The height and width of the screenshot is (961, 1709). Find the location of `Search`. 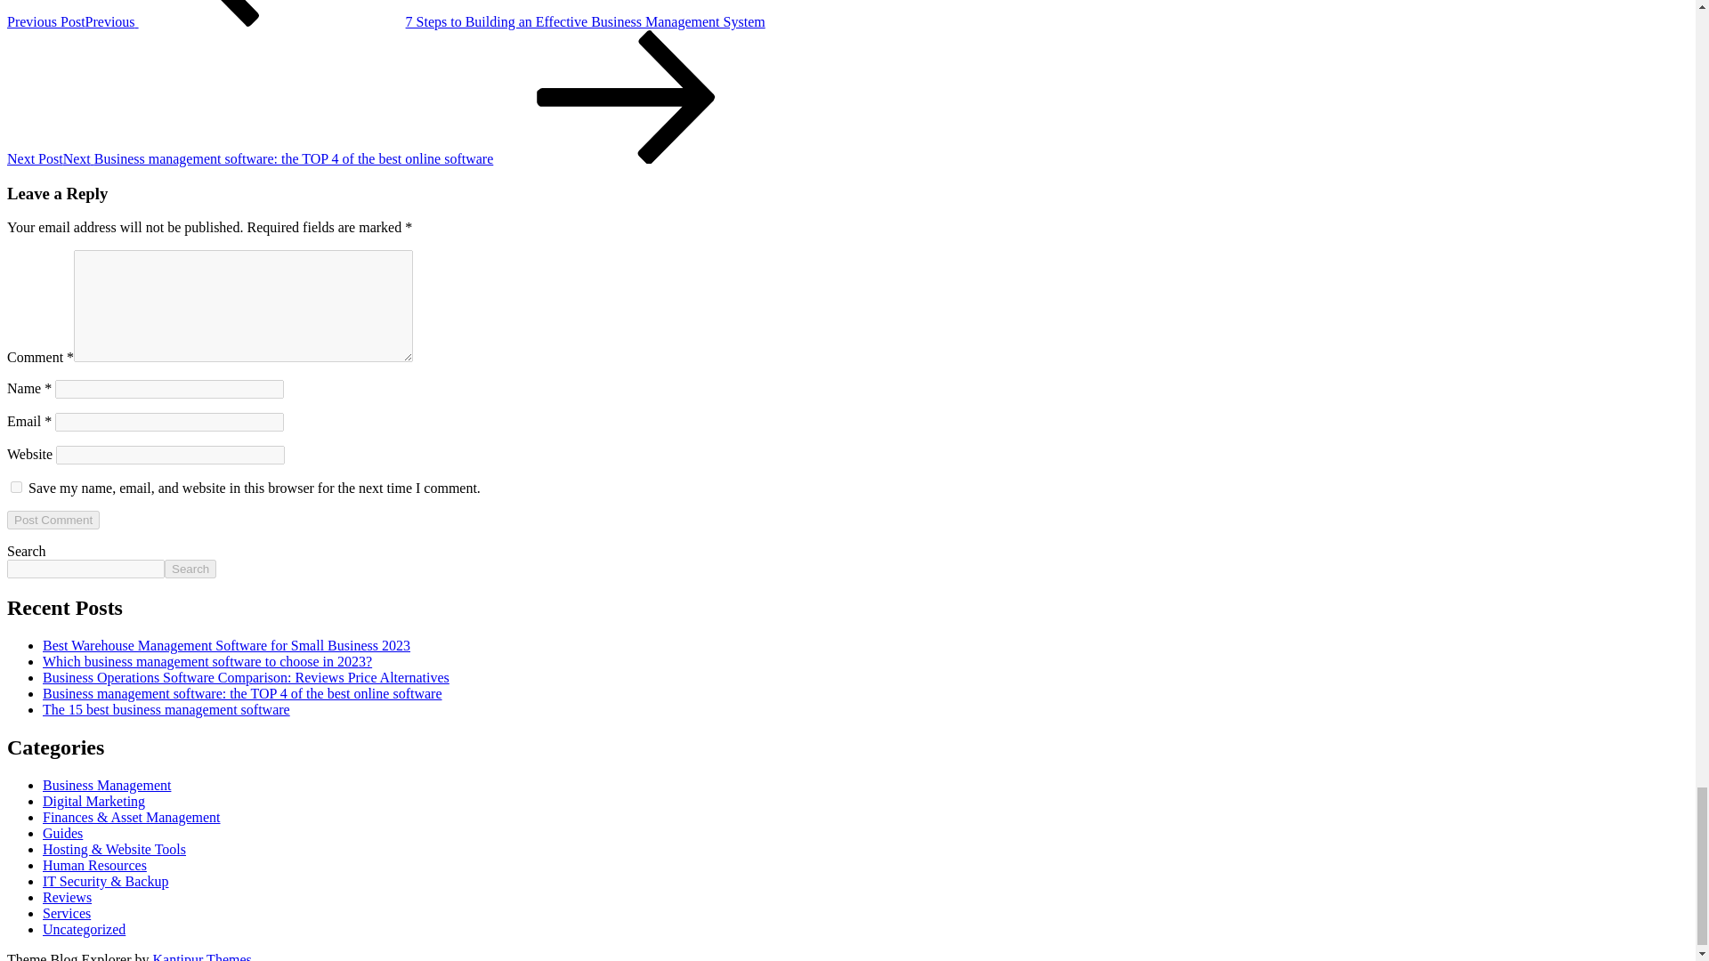

Search is located at coordinates (190, 569).